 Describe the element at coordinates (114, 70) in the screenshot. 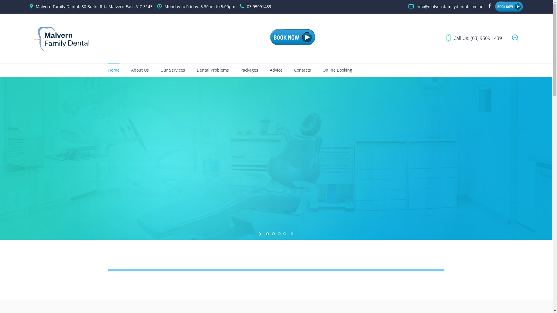

I see `Home` at that location.